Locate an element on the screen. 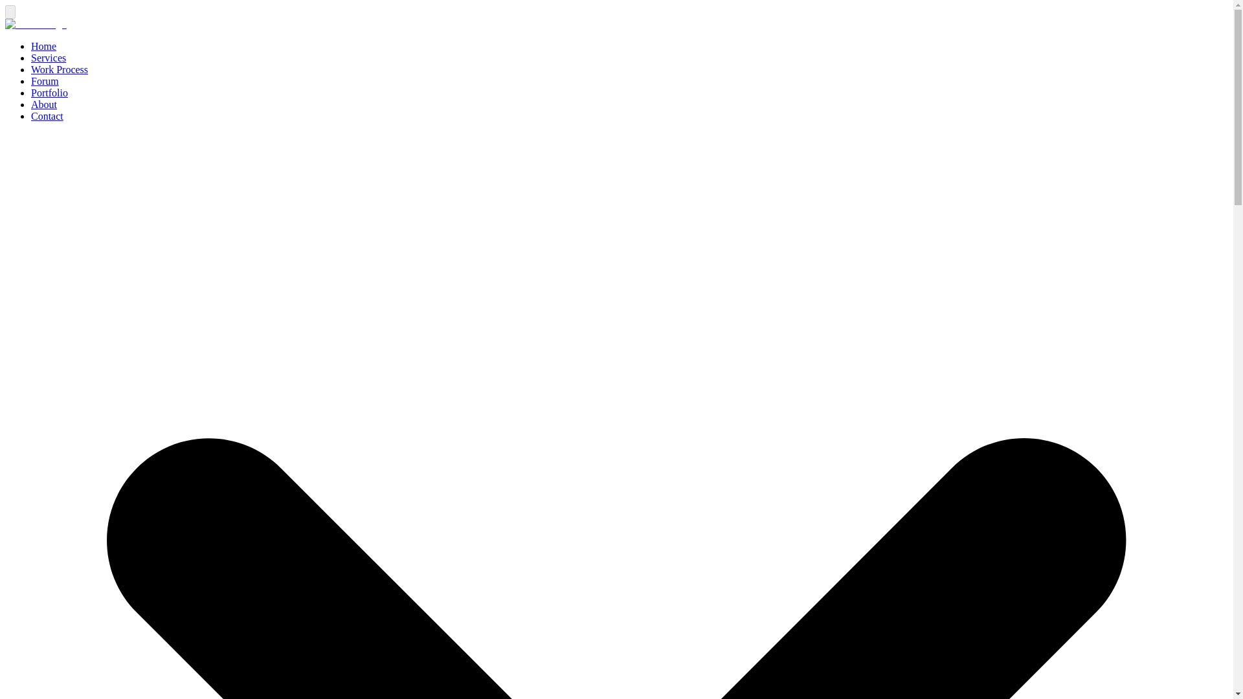 The image size is (1243, 699). Portfolio is located at coordinates (49, 93).